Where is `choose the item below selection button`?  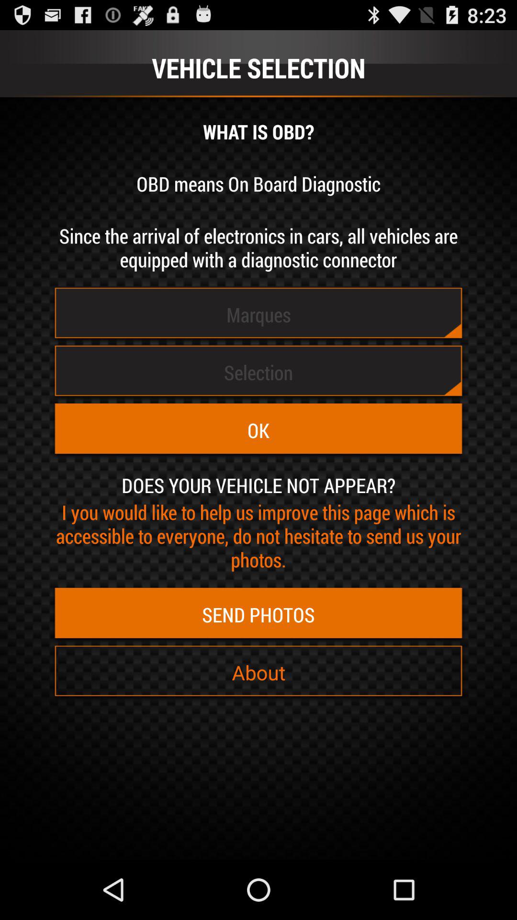
choose the item below selection button is located at coordinates (258, 430).